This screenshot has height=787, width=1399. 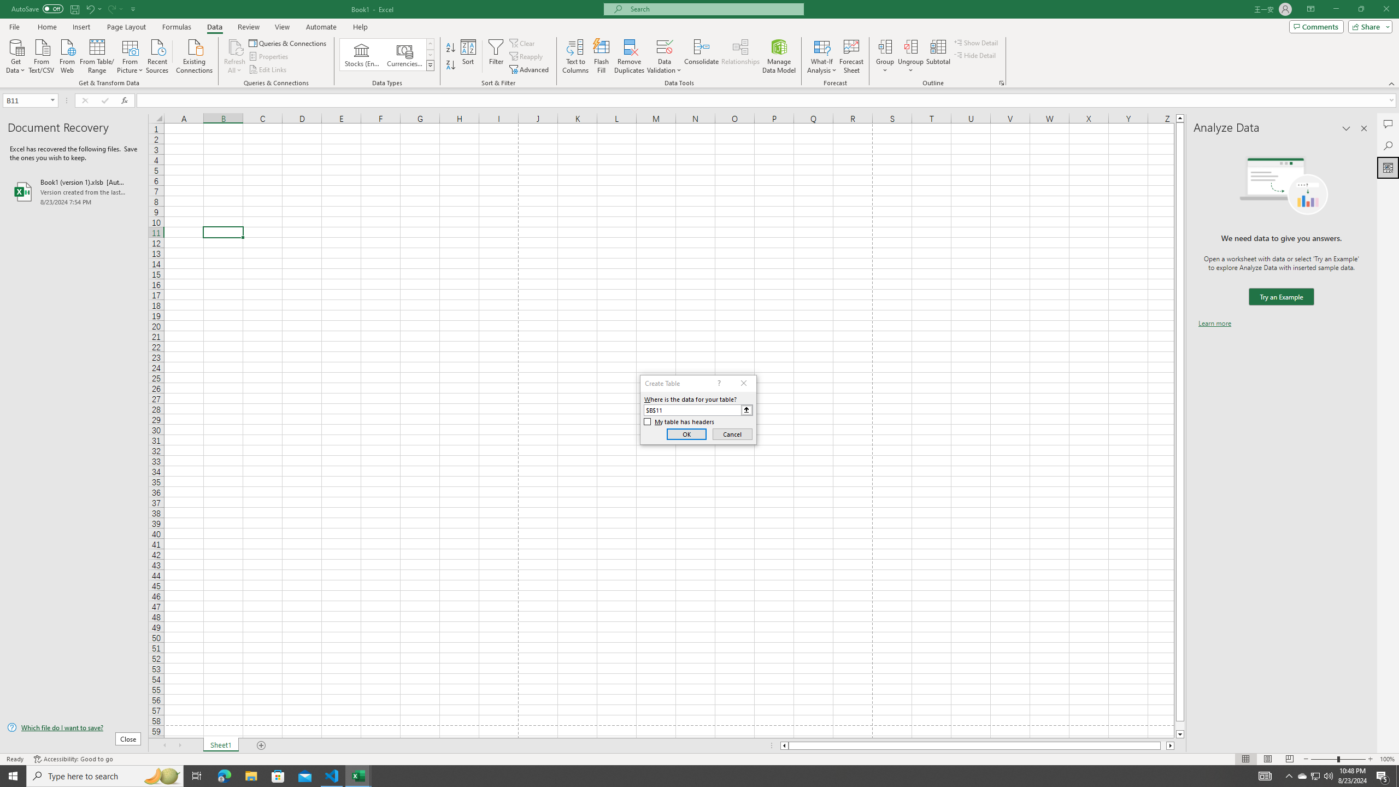 I want to click on Page down, so click(x=1180, y=726).